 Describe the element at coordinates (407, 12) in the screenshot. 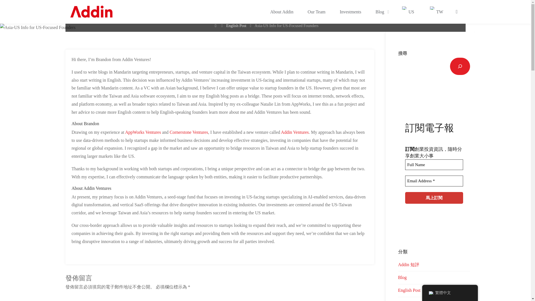

I see `US` at that location.